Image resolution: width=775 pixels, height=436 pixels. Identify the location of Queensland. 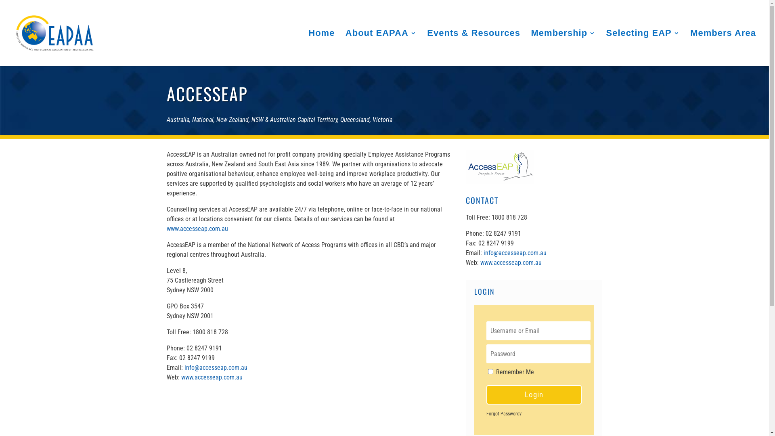
(354, 119).